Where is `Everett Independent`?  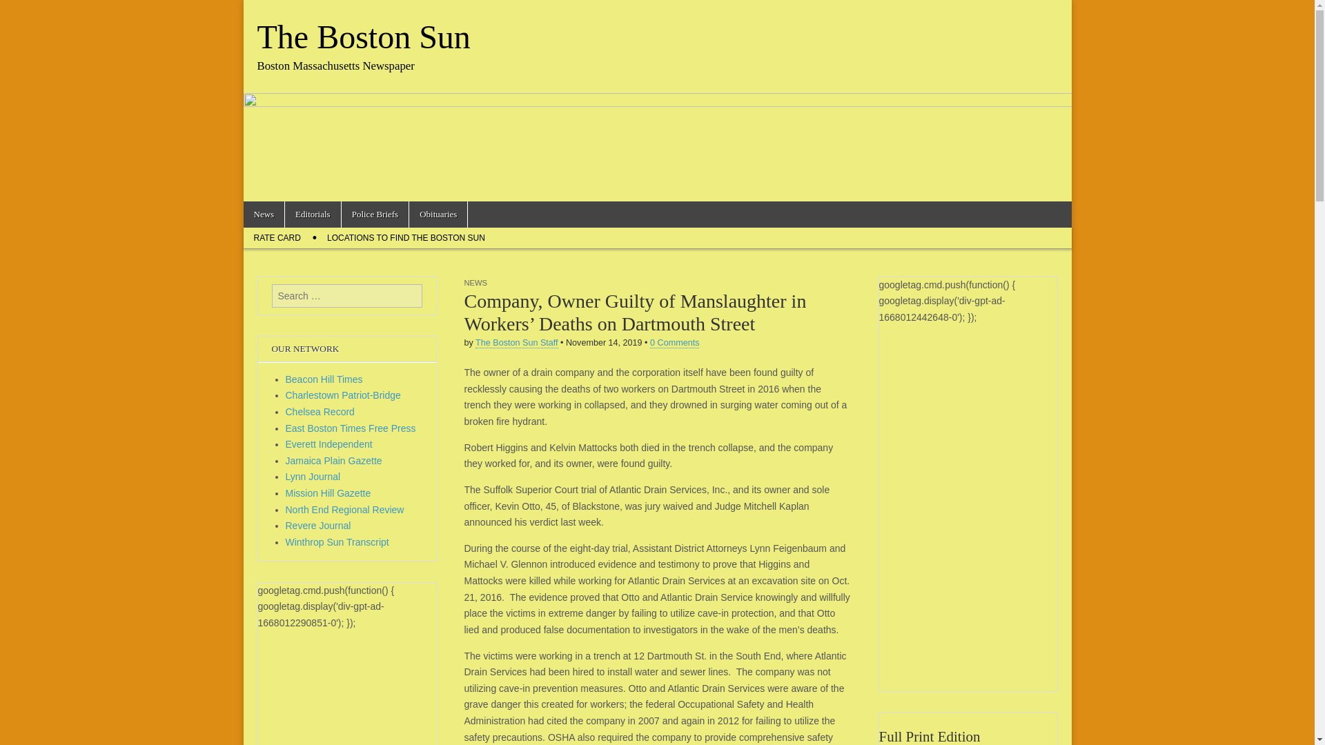
Everett Independent is located at coordinates (328, 444).